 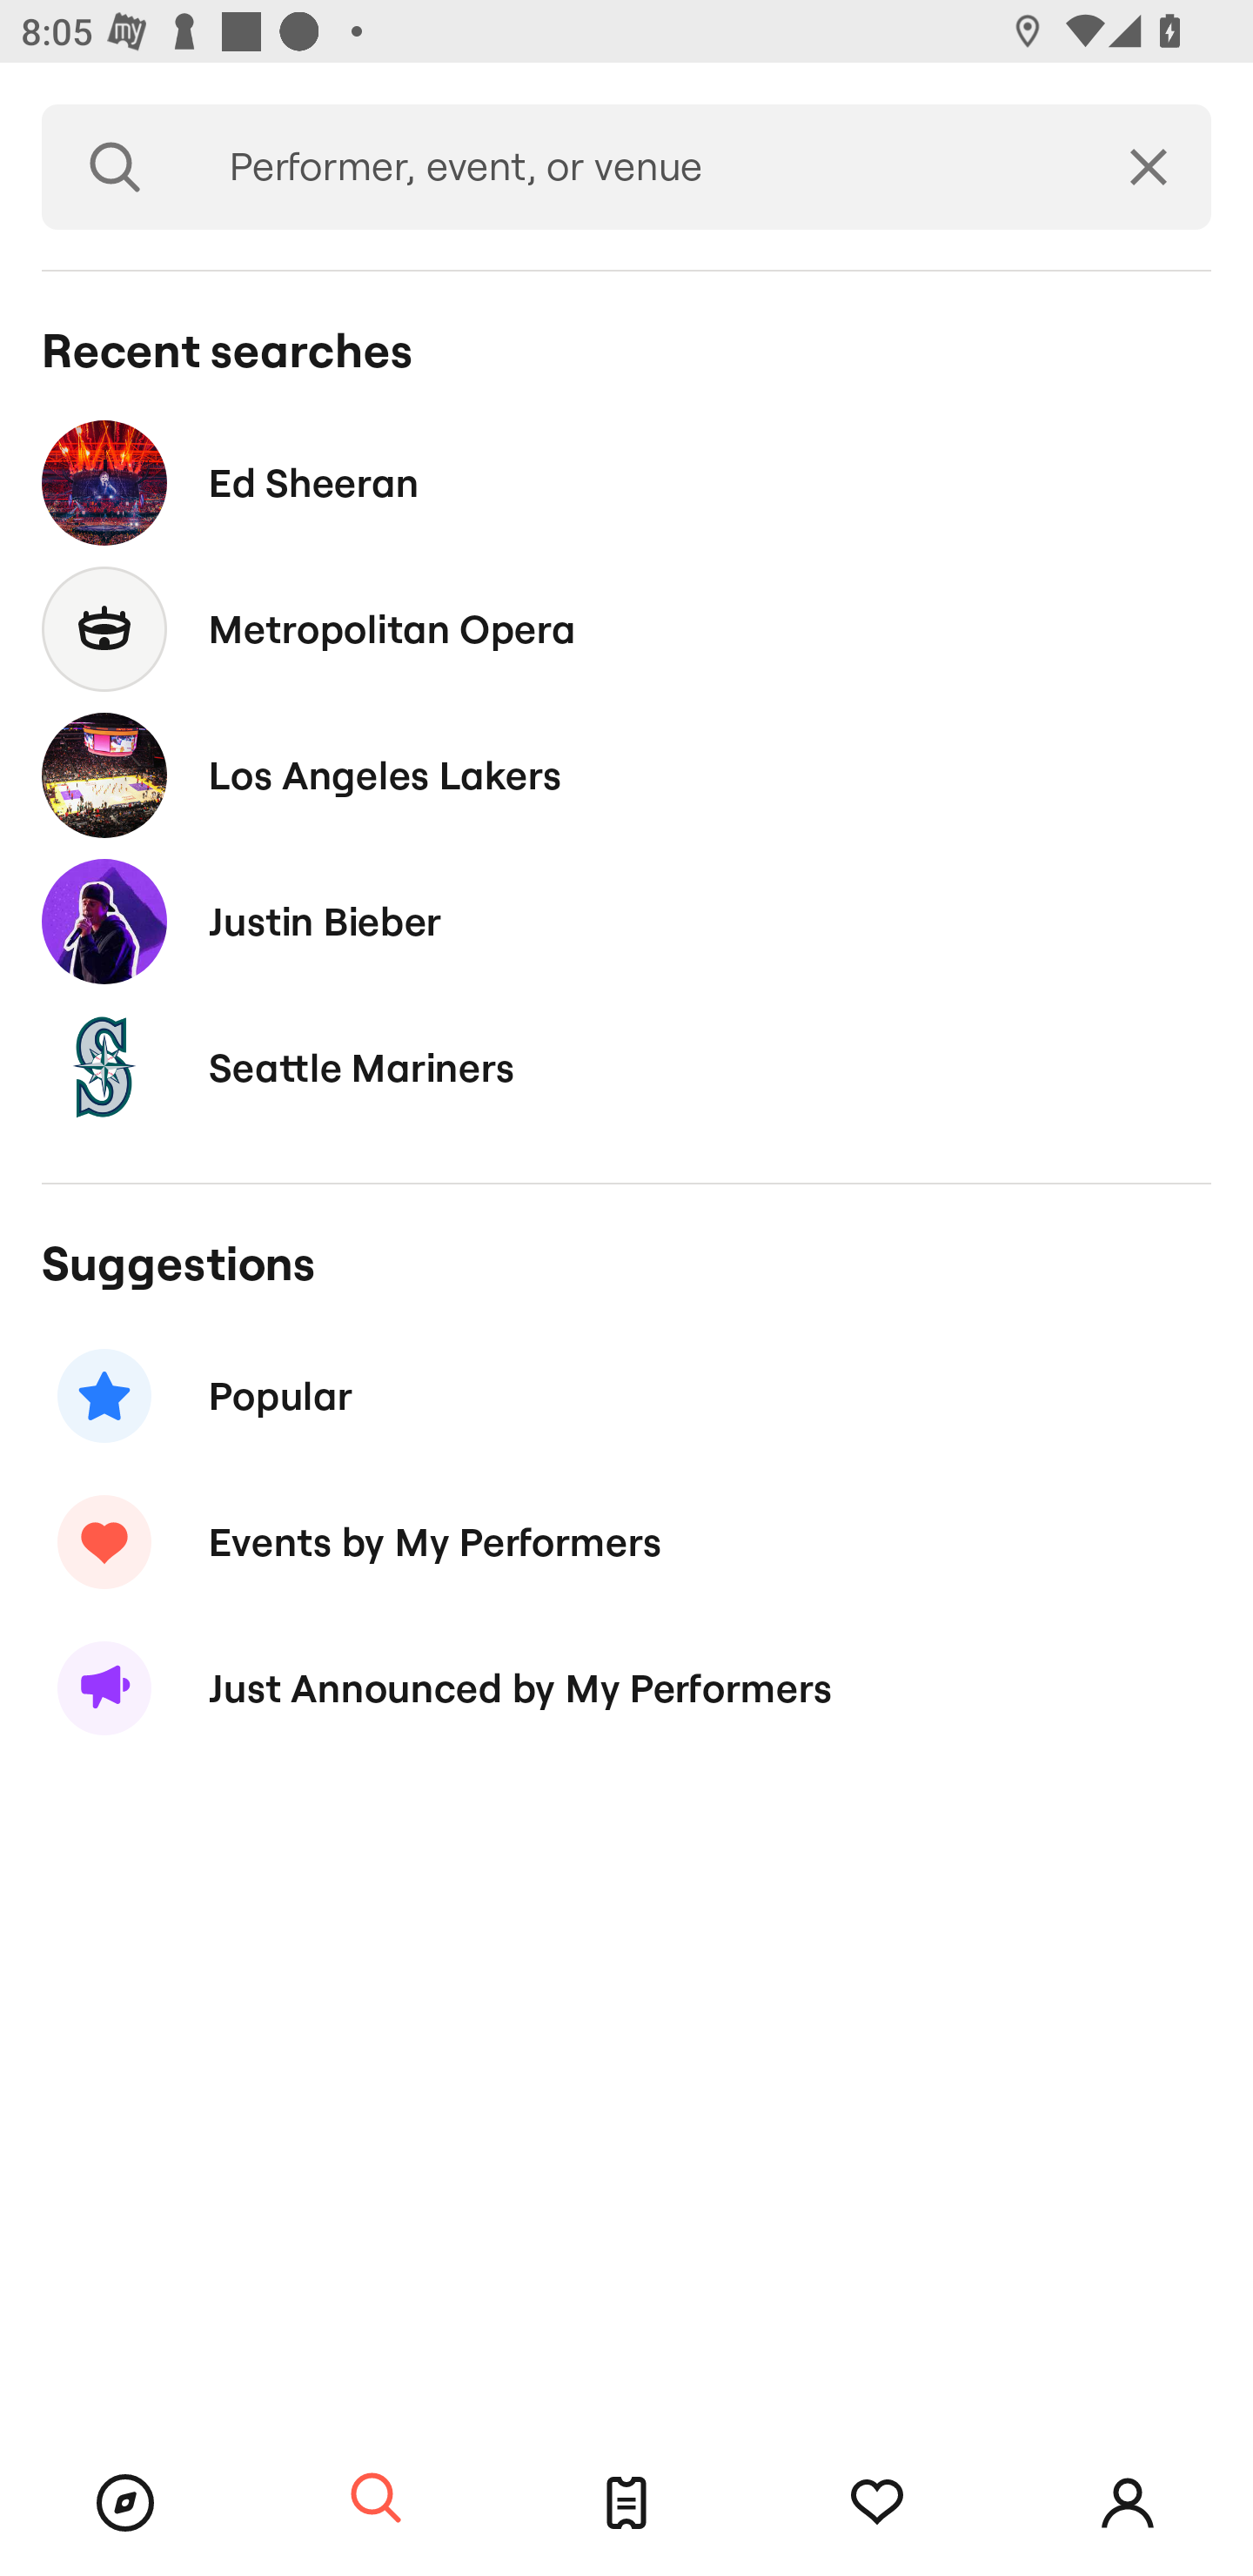 I want to click on Events by My Performers, so click(x=626, y=1541).